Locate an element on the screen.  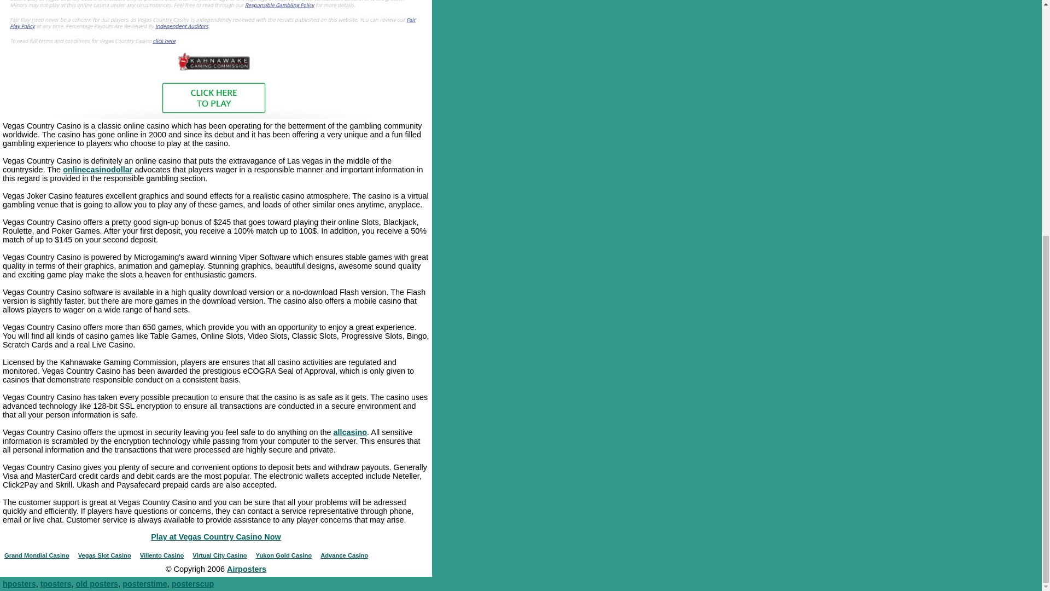
tposters is located at coordinates (56, 583).